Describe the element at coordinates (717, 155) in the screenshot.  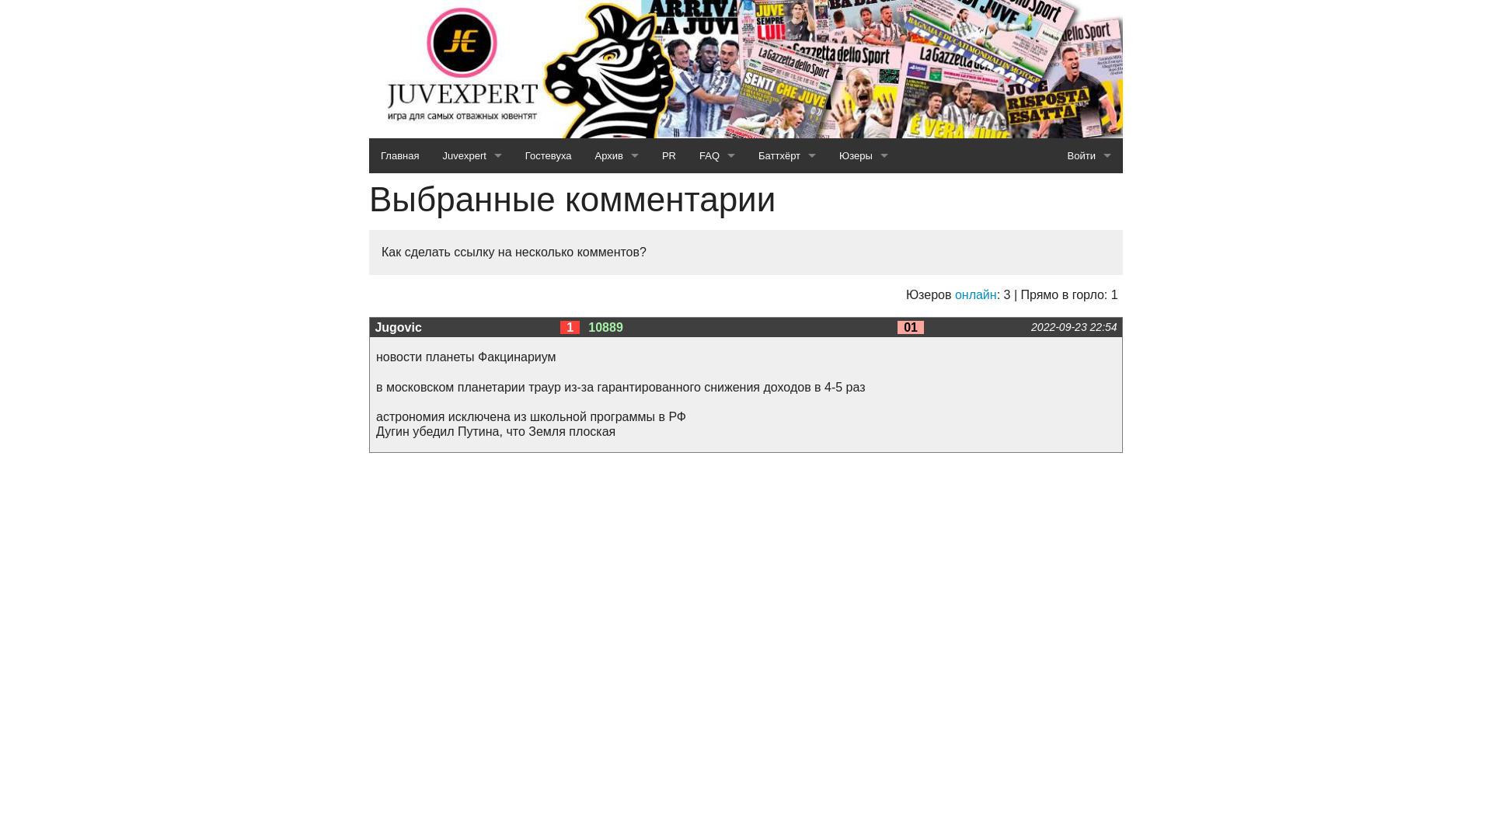
I see `FAQ` at that location.